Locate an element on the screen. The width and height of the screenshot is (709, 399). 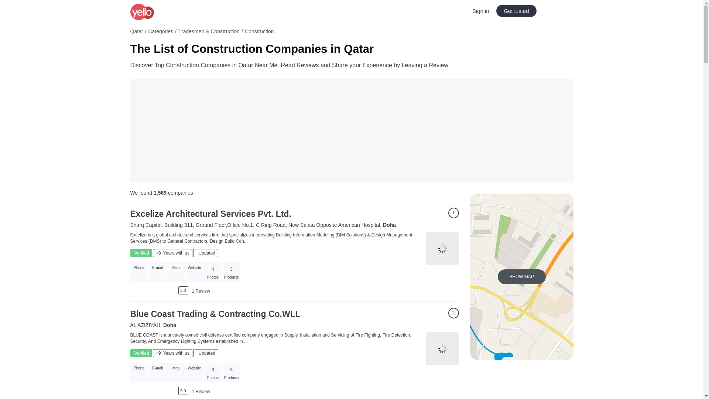
Qatar is located at coordinates (136, 31).